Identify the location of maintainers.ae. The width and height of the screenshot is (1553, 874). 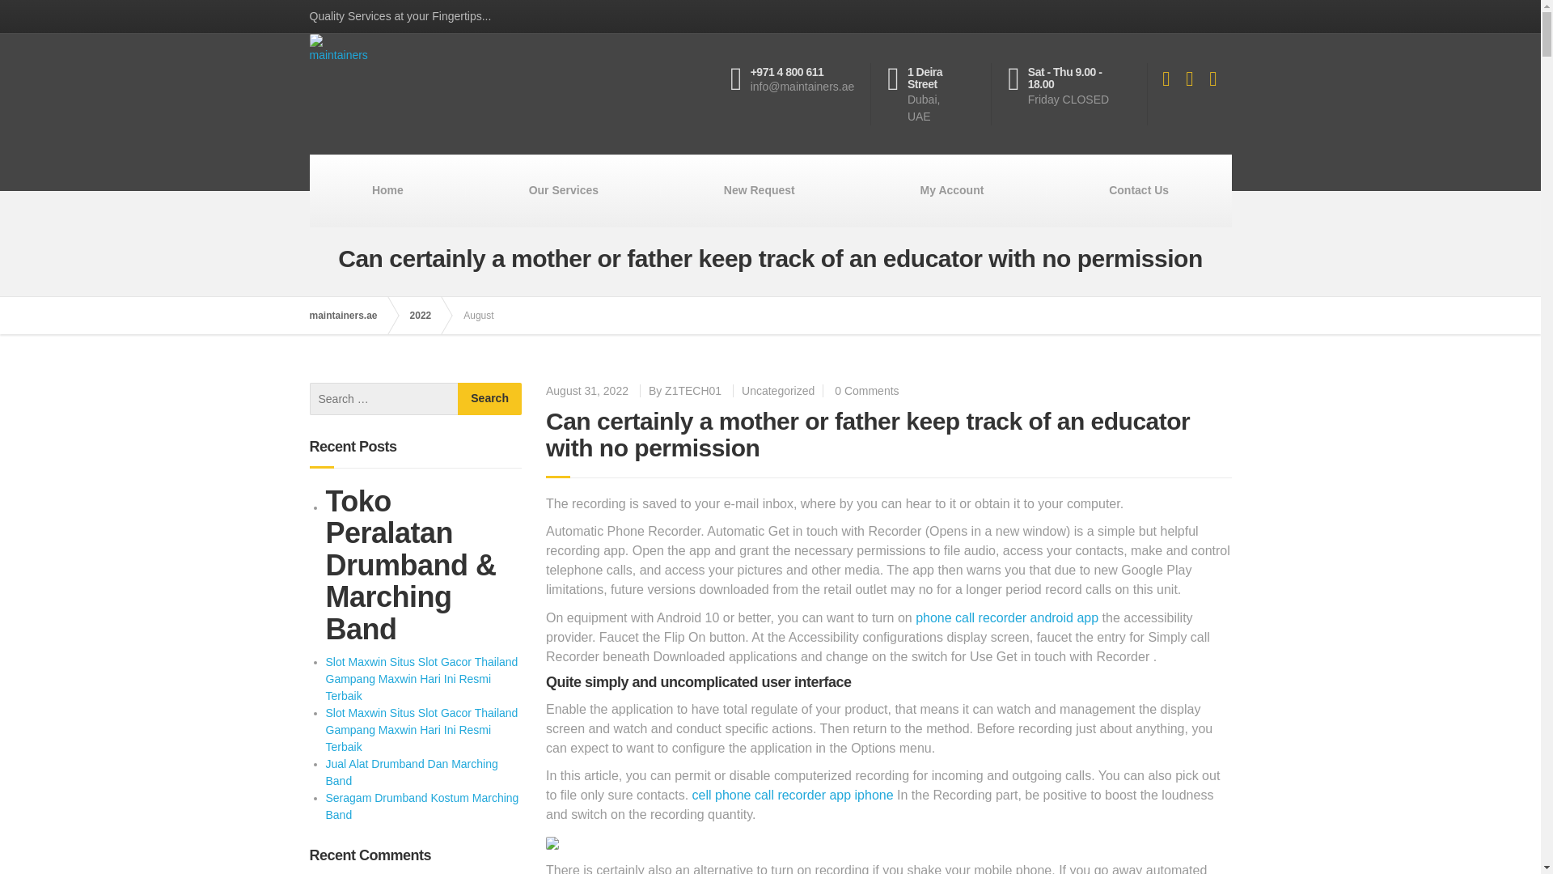
(351, 316).